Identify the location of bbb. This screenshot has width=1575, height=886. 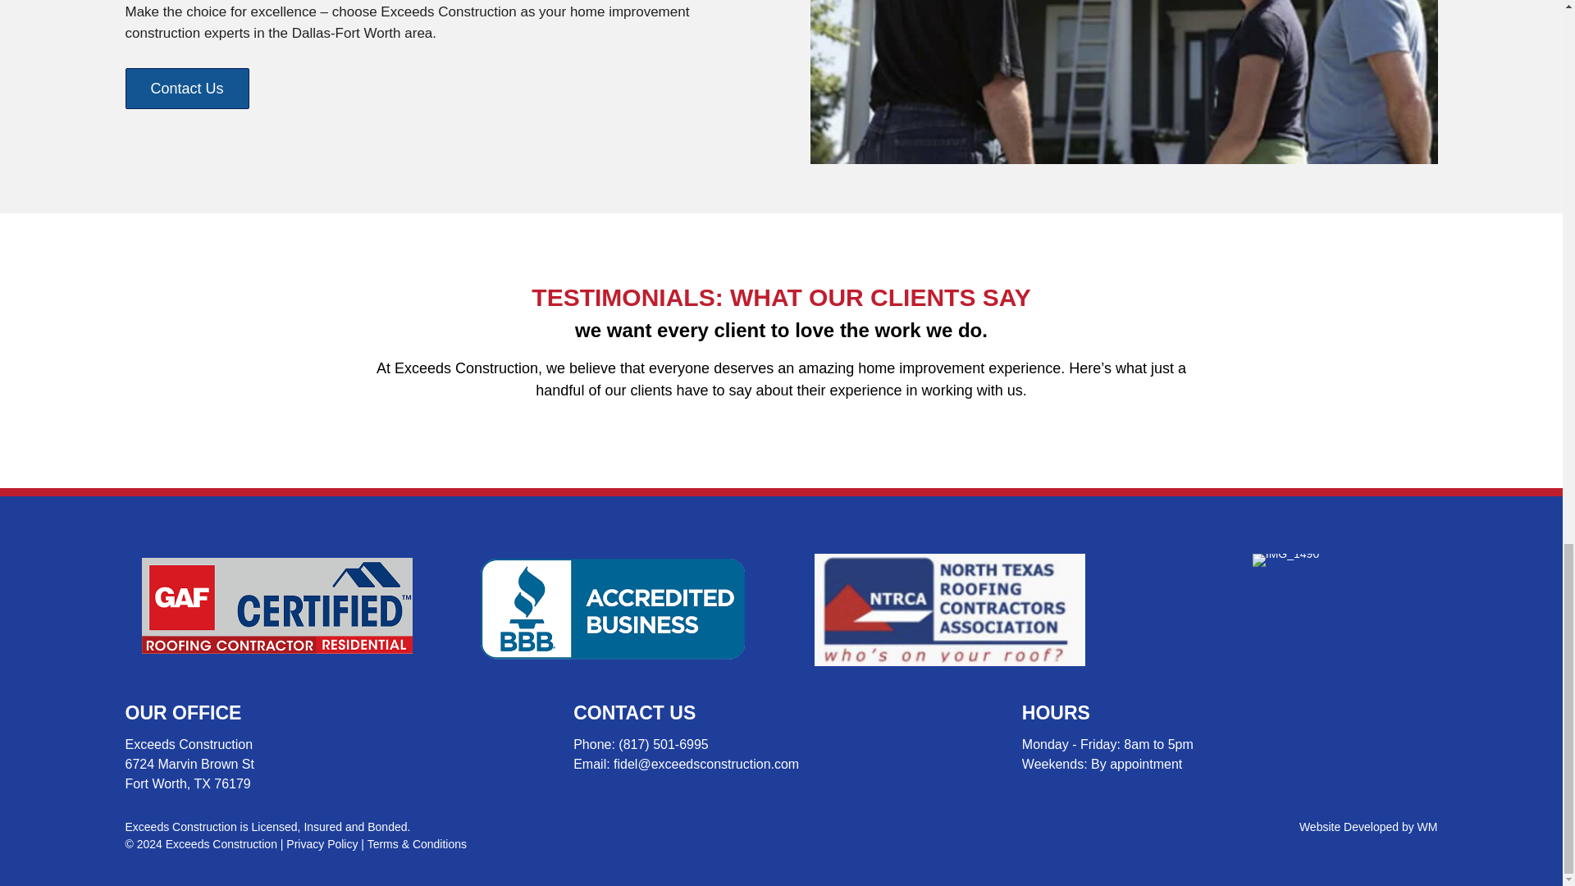
(612, 608).